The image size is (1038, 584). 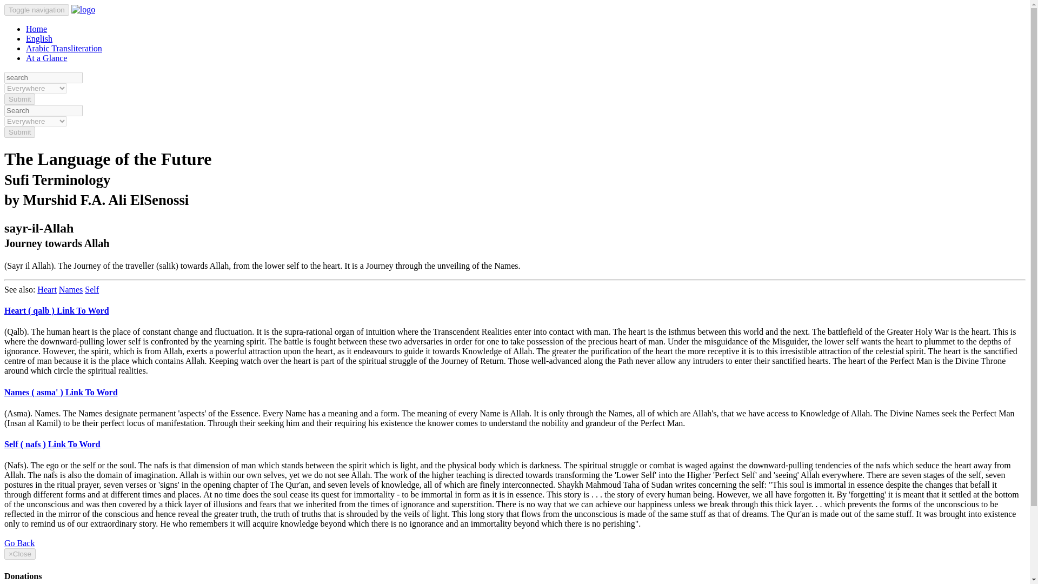 What do you see at coordinates (91, 393) in the screenshot?
I see `Link To Word` at bounding box center [91, 393].